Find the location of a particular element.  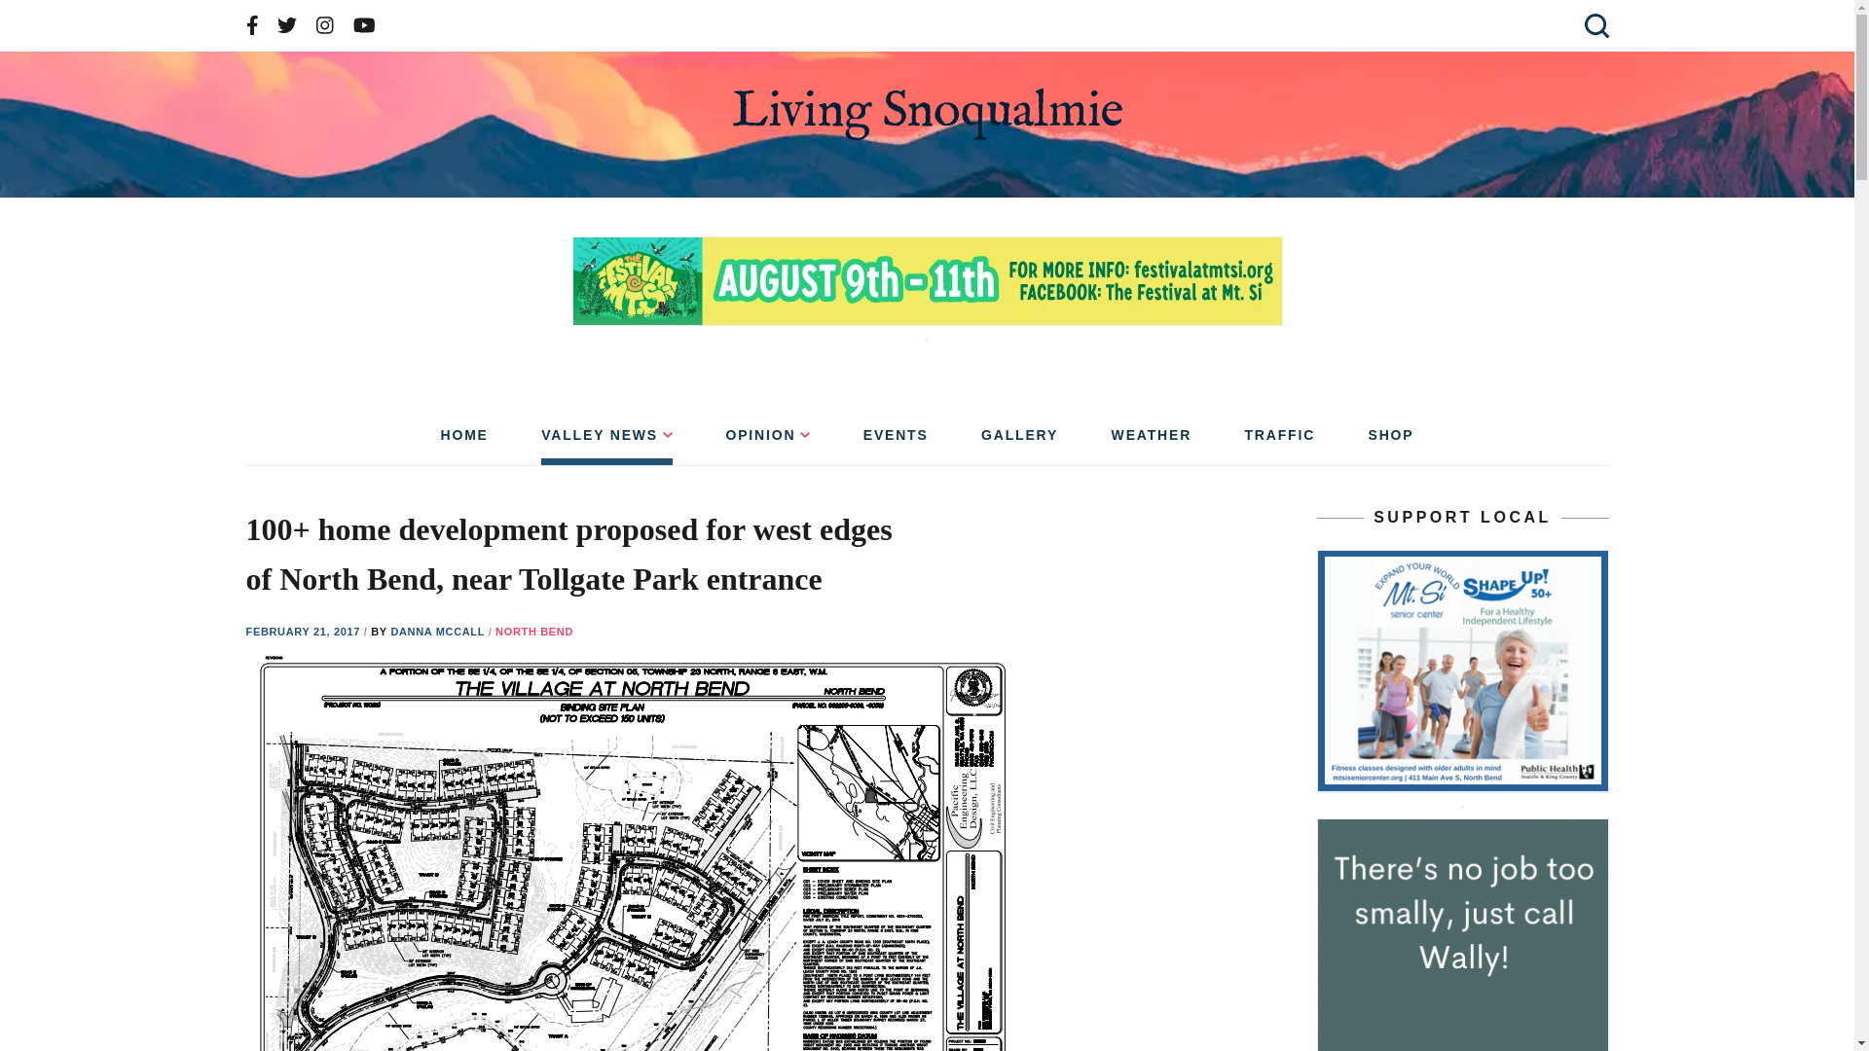

HOME is located at coordinates (463, 442).